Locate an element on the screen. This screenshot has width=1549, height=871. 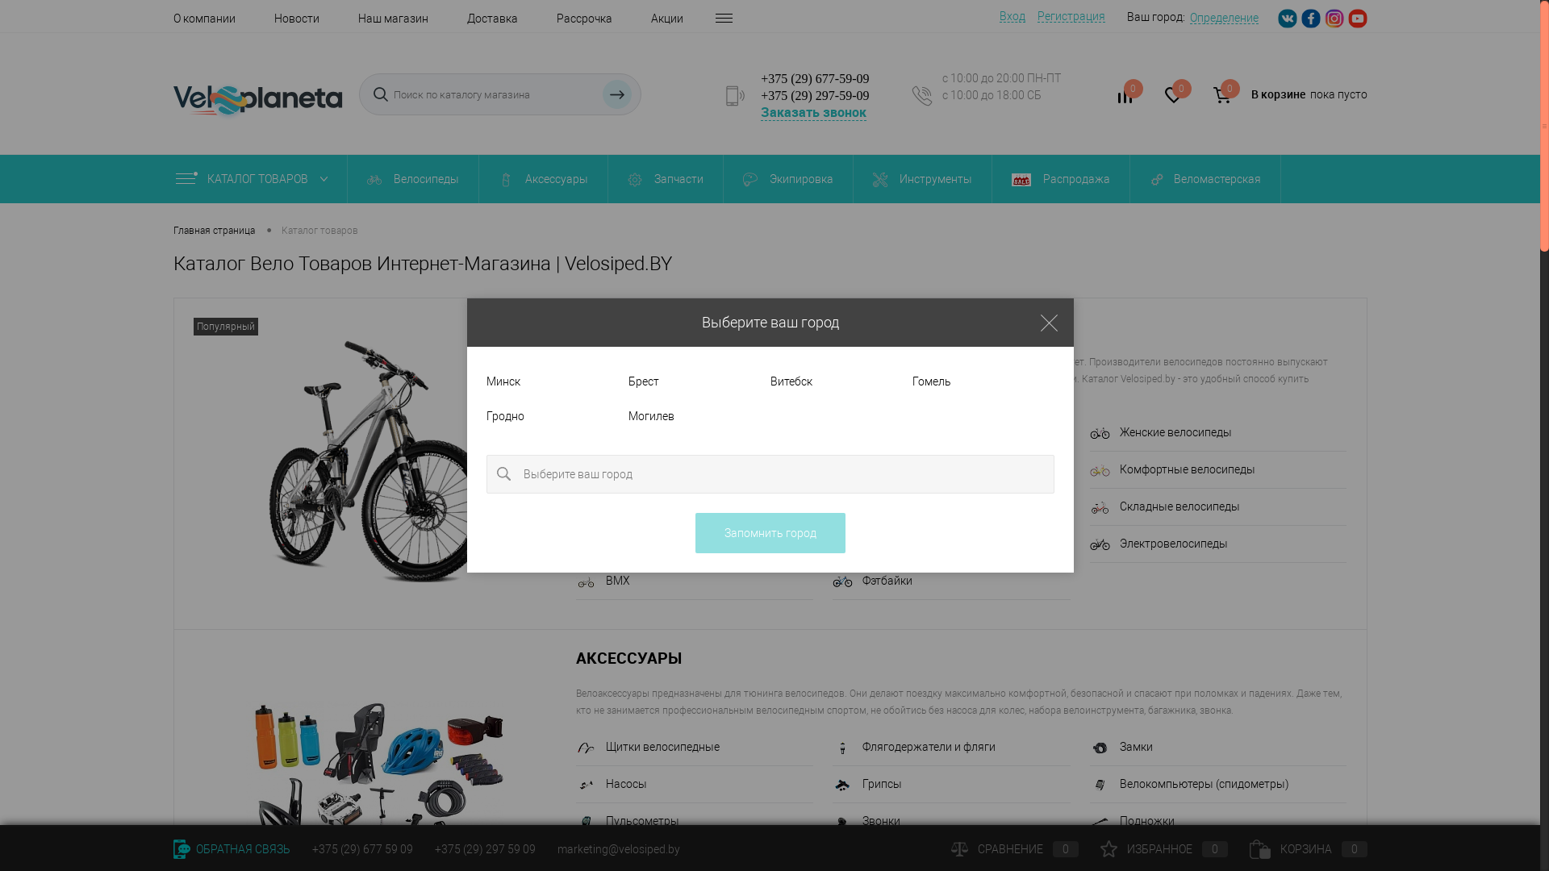
+375 (29) 677-59-09 is located at coordinates (815, 79).